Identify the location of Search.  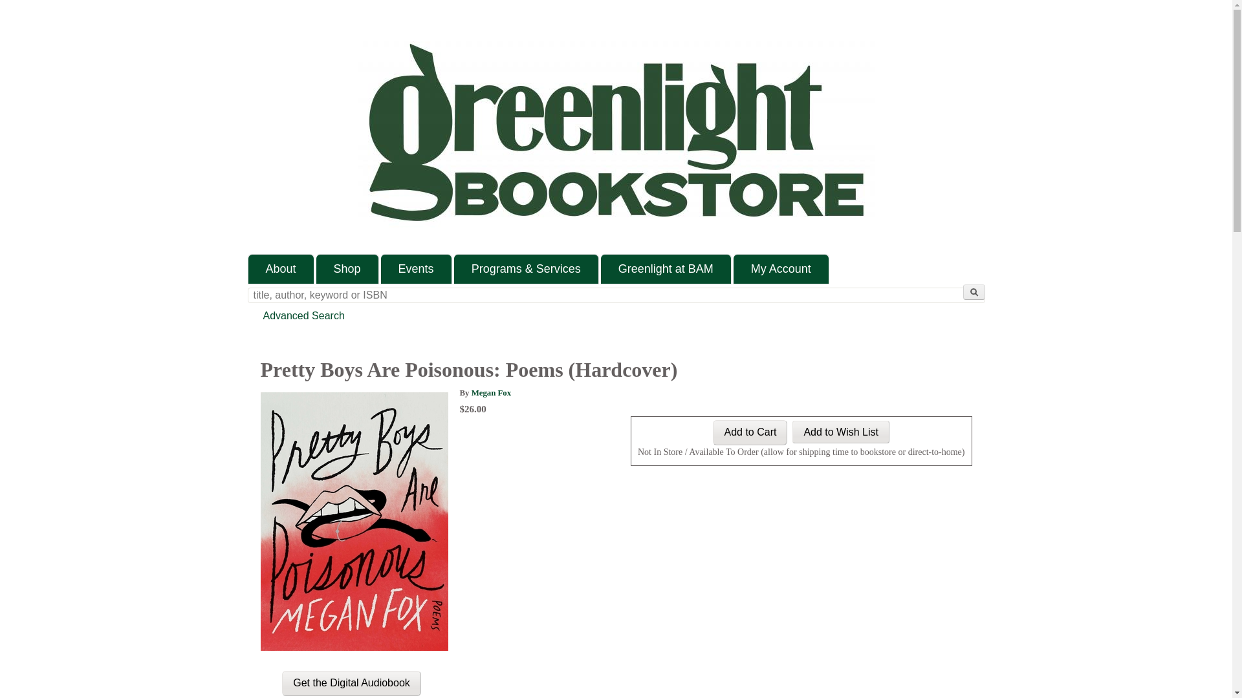
(974, 292).